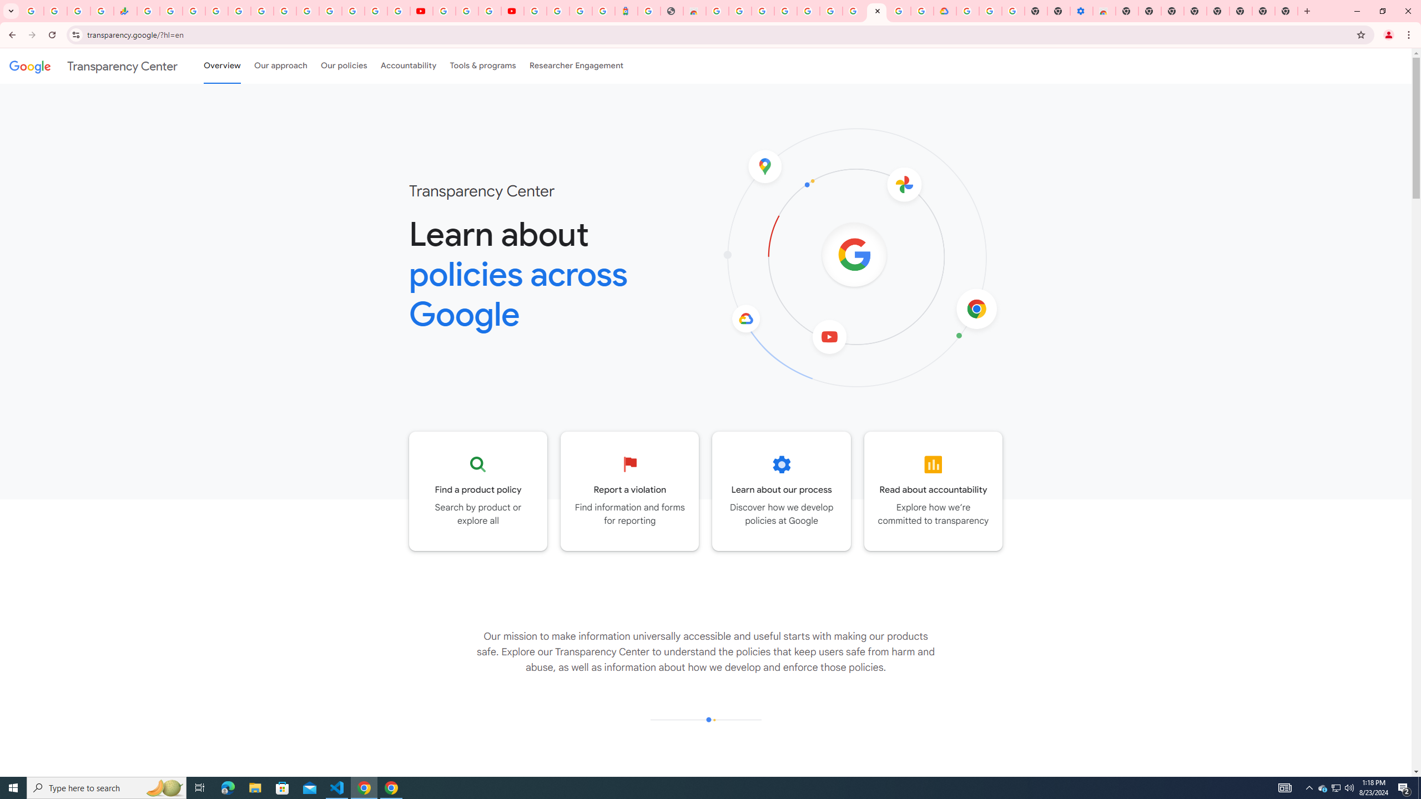 Image resolution: width=1421 pixels, height=799 pixels. Describe the element at coordinates (330, 11) in the screenshot. I see `Sign in - Google Accounts` at that location.